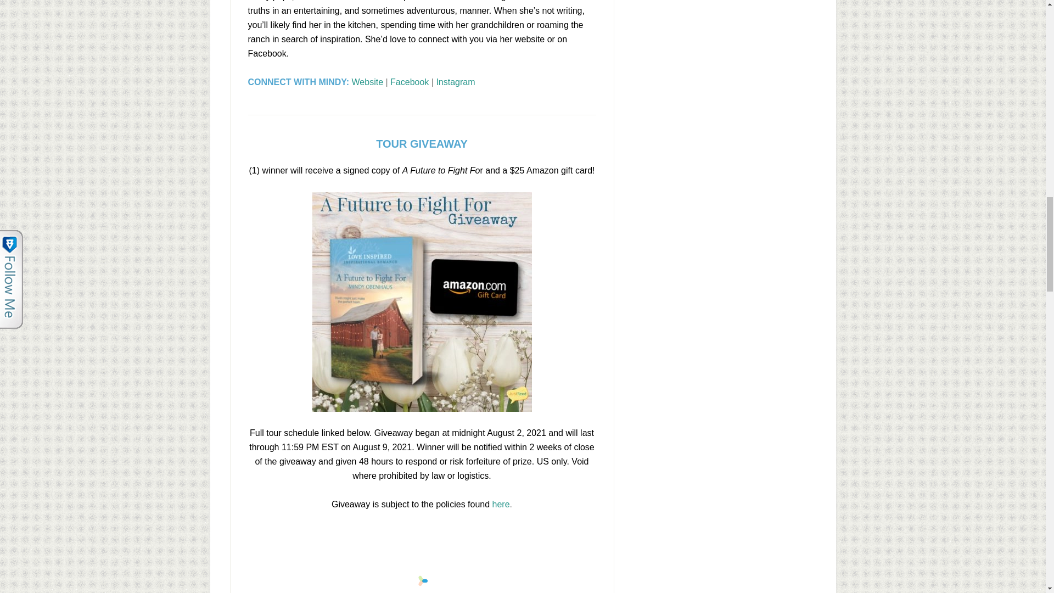 The width and height of the screenshot is (1054, 593). I want to click on Website, so click(368, 82).